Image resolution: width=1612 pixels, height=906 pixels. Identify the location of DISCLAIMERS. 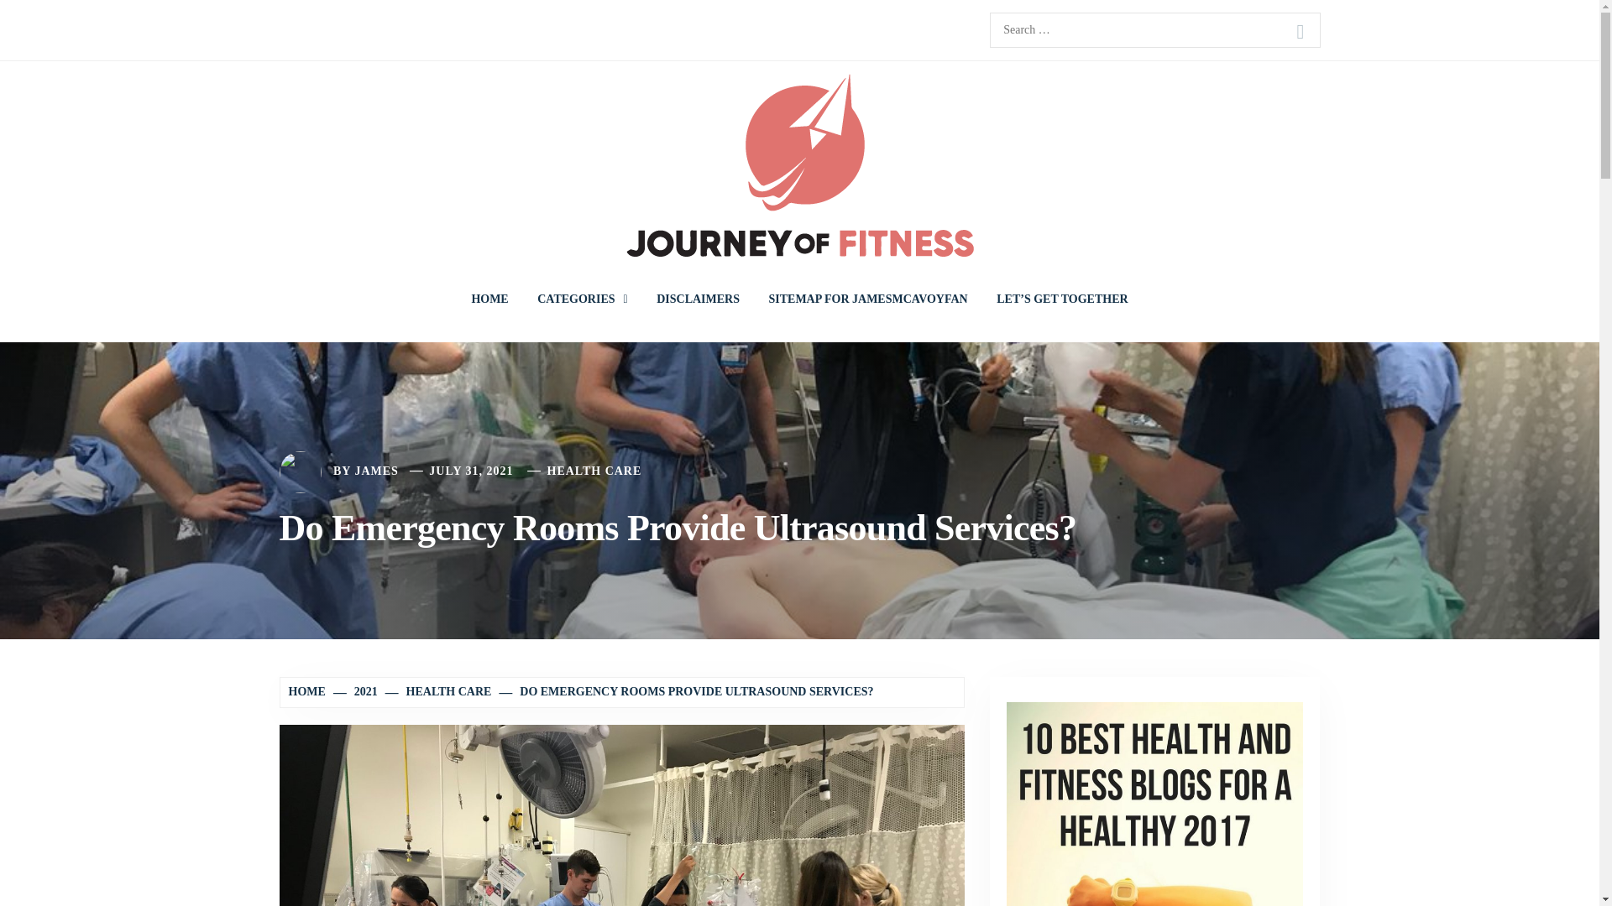
(698, 299).